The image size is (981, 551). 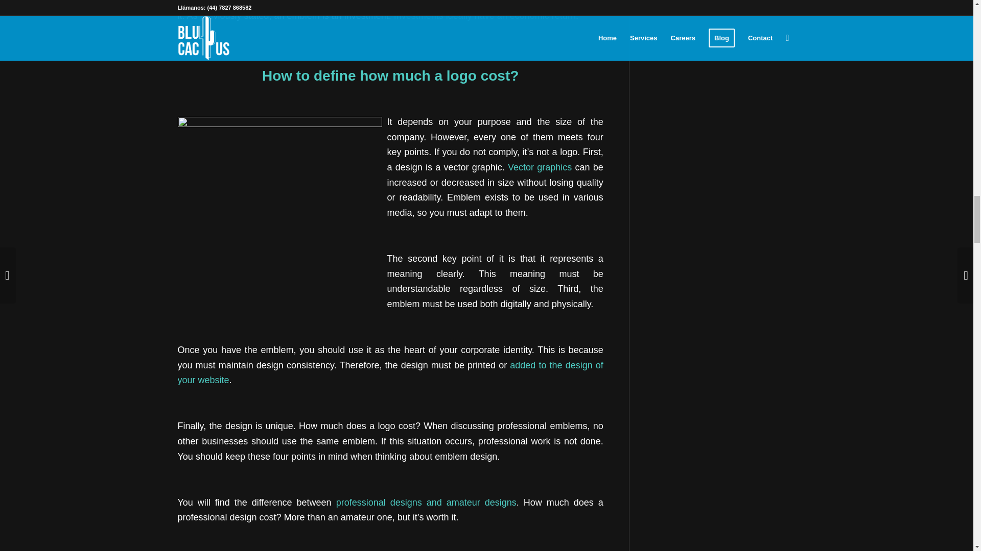 What do you see at coordinates (539, 167) in the screenshot?
I see `Vector graphics` at bounding box center [539, 167].